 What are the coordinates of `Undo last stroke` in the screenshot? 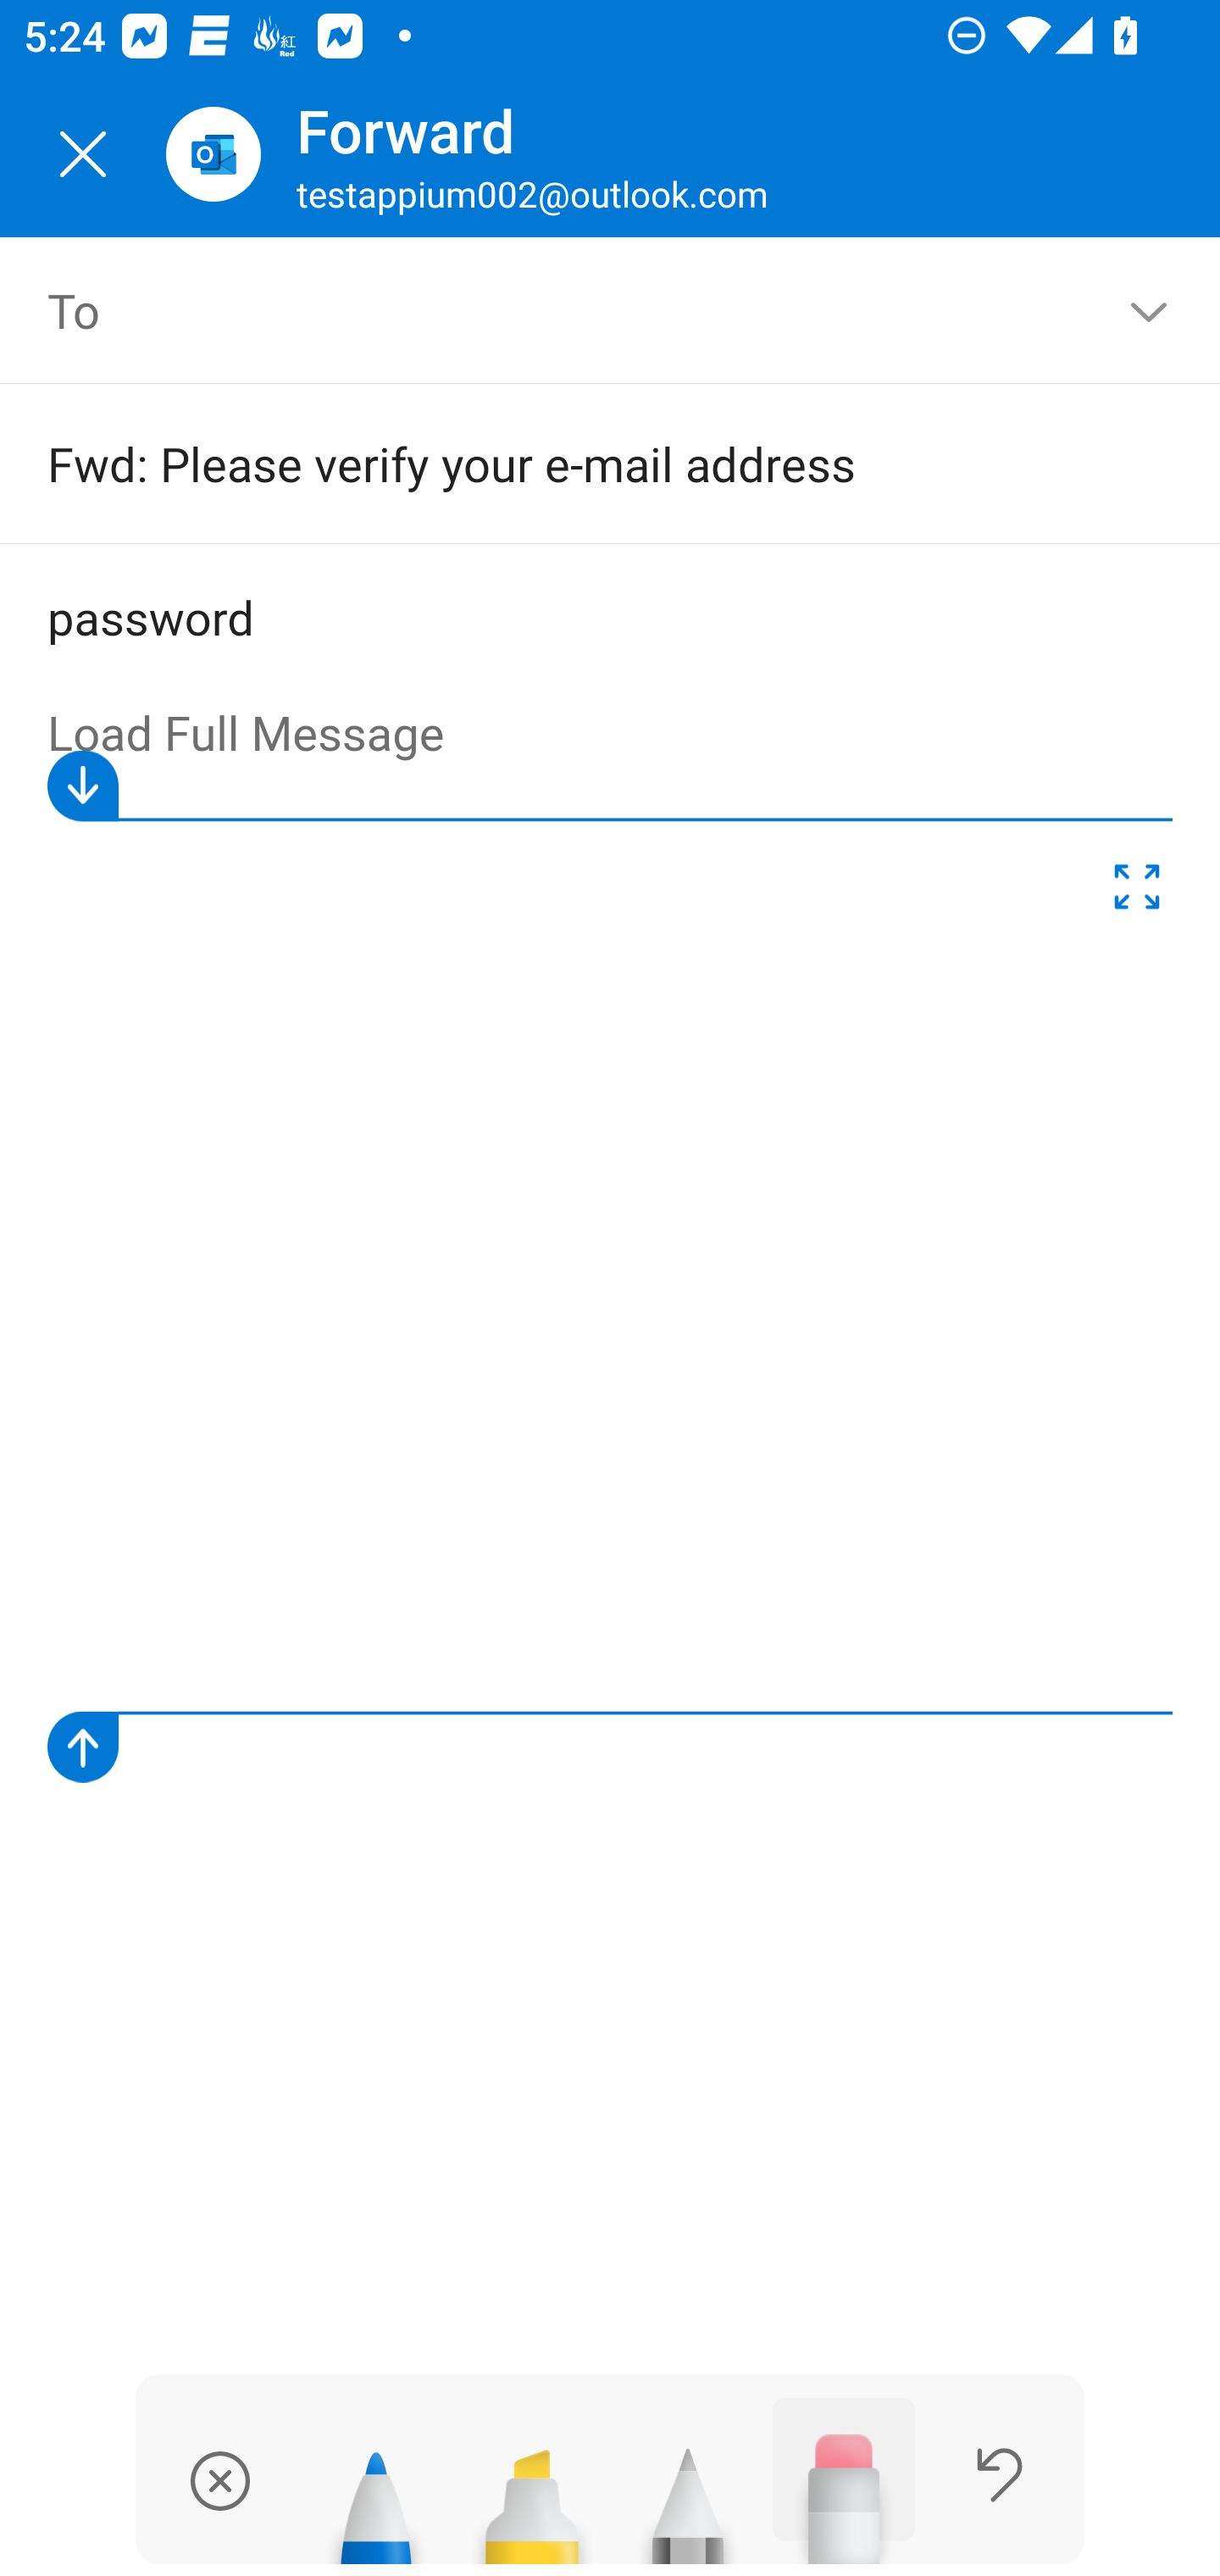 It's located at (1000, 2474).